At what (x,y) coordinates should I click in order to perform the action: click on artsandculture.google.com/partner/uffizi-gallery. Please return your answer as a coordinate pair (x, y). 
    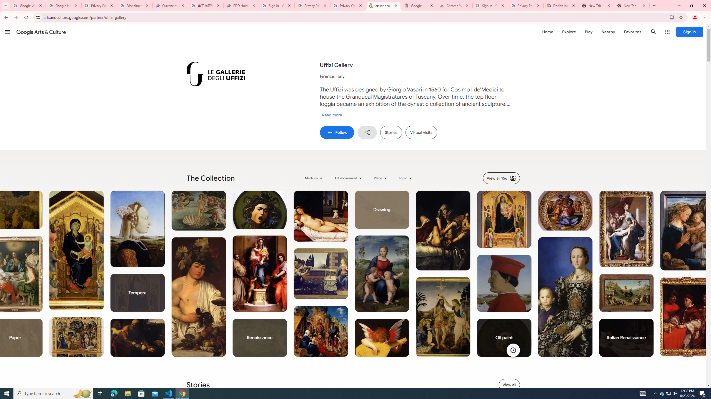
    Looking at the image, I should click on (384, 6).